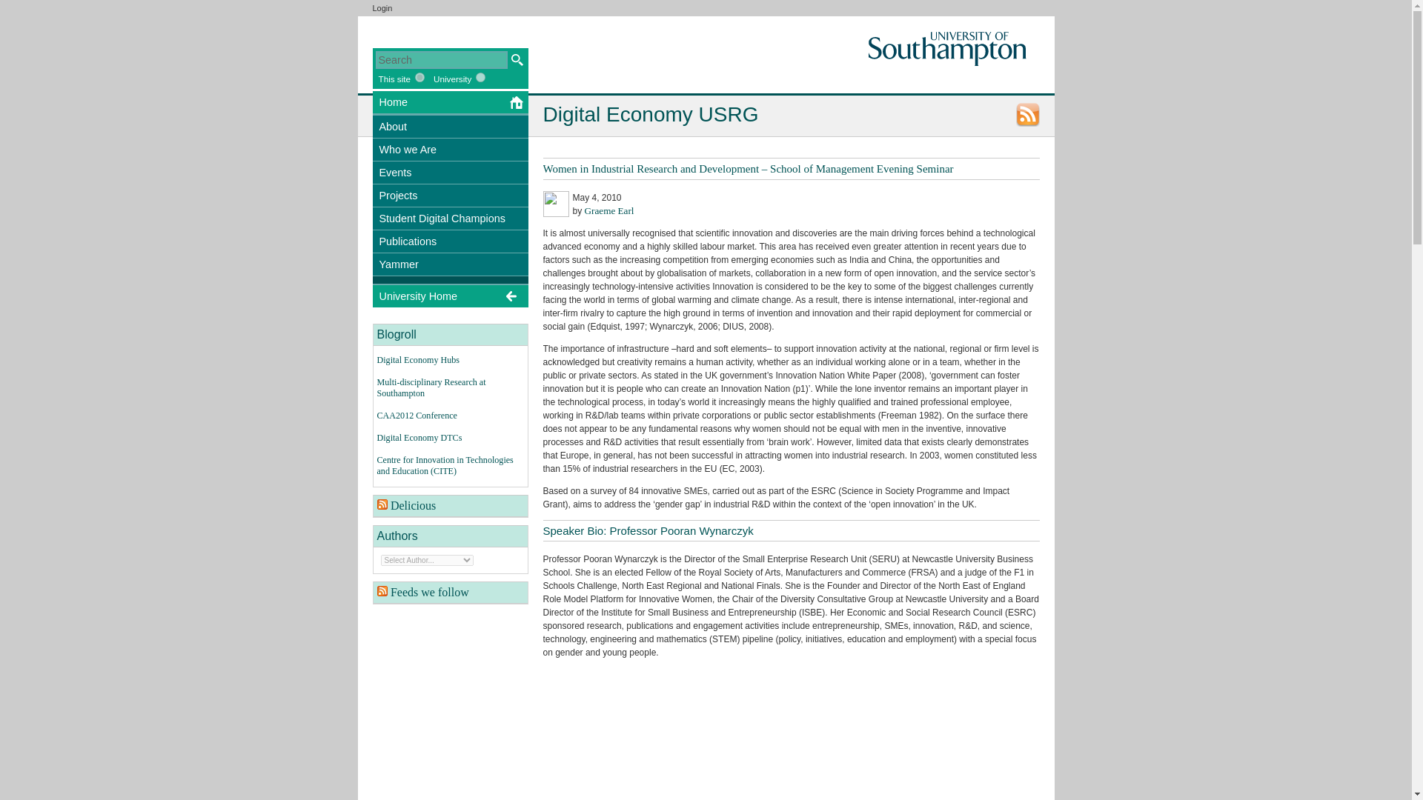 The image size is (1423, 800). What do you see at coordinates (419, 77) in the screenshot?
I see `1` at bounding box center [419, 77].